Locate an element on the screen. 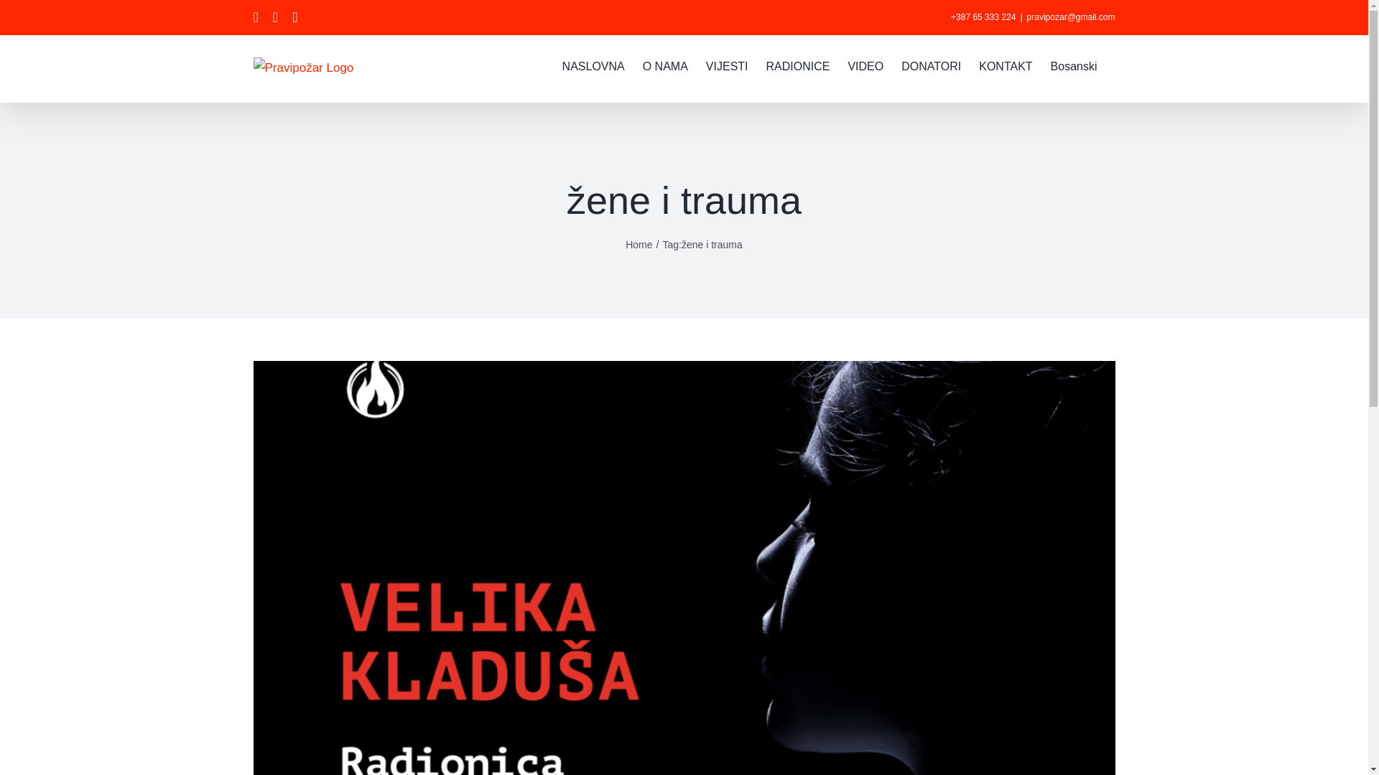  Instagram is located at coordinates (276, 17).